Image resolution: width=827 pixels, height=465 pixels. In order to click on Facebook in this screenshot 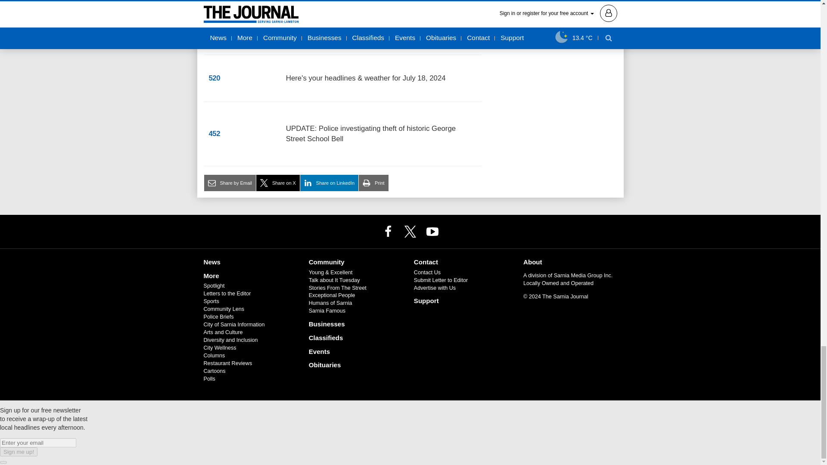, I will do `click(388, 231)`.